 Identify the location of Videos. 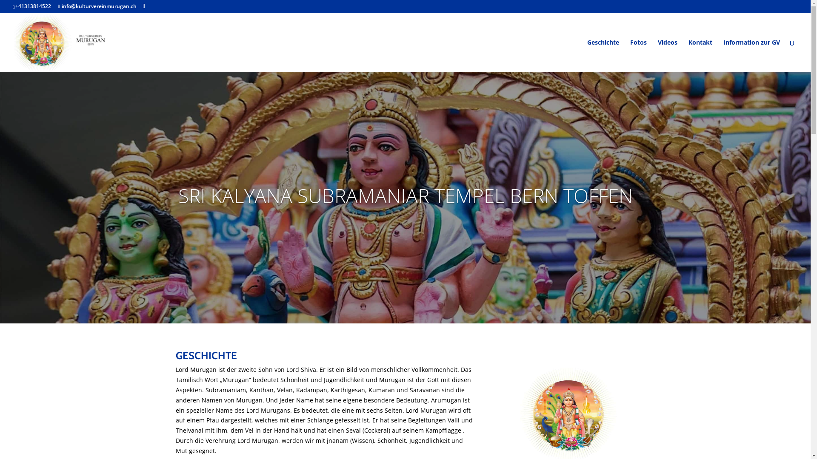
(668, 56).